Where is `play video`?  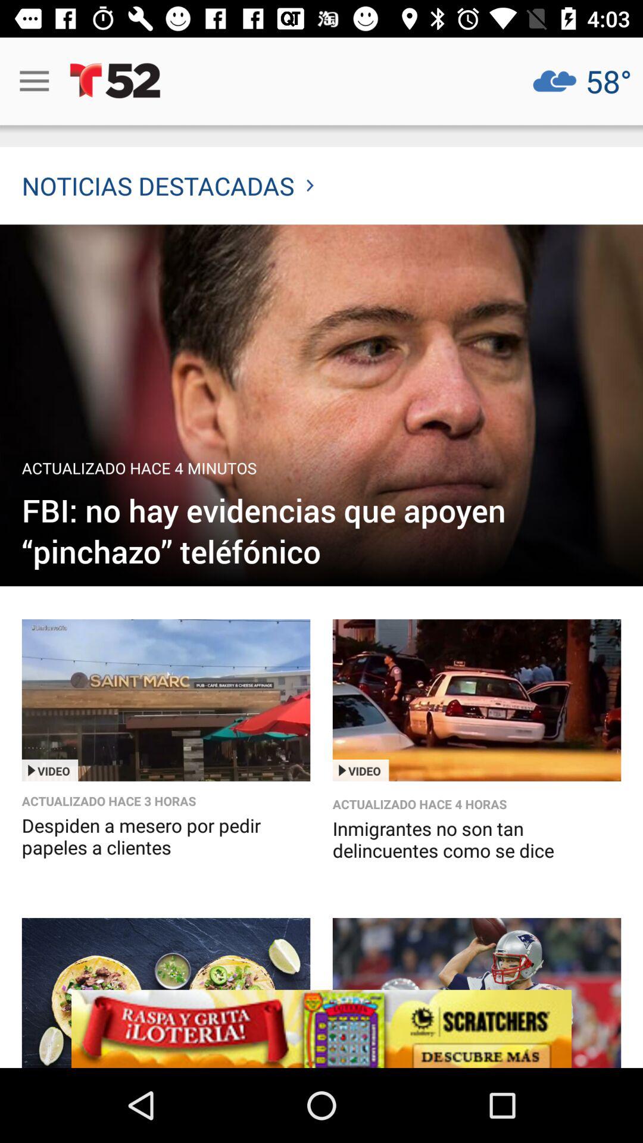
play video is located at coordinates (166, 700).